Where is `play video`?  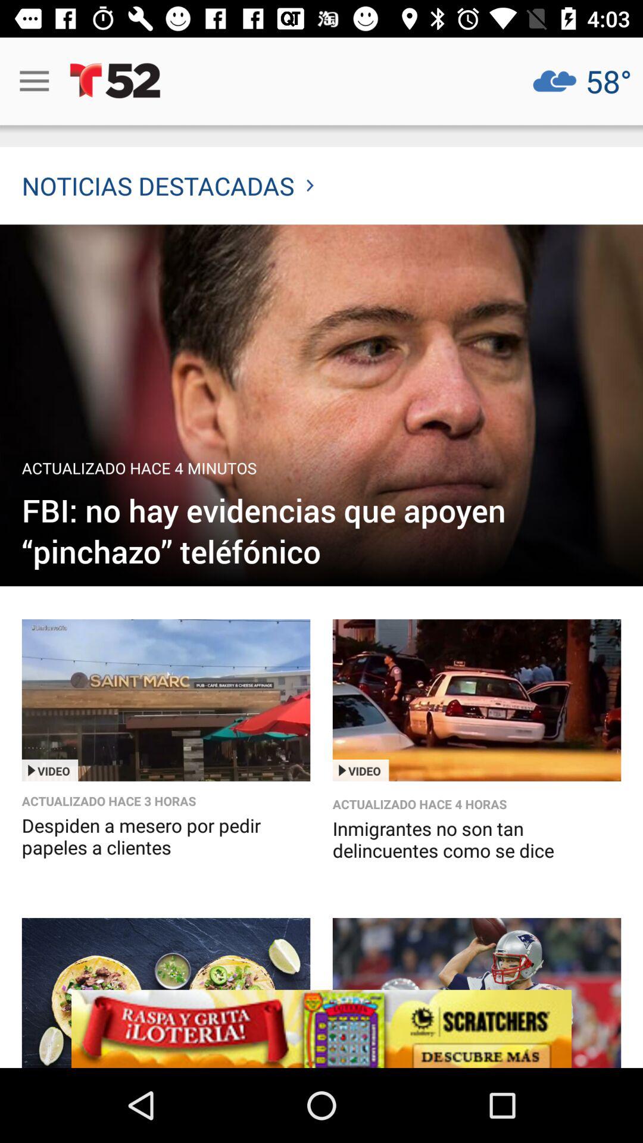
play video is located at coordinates (166, 700).